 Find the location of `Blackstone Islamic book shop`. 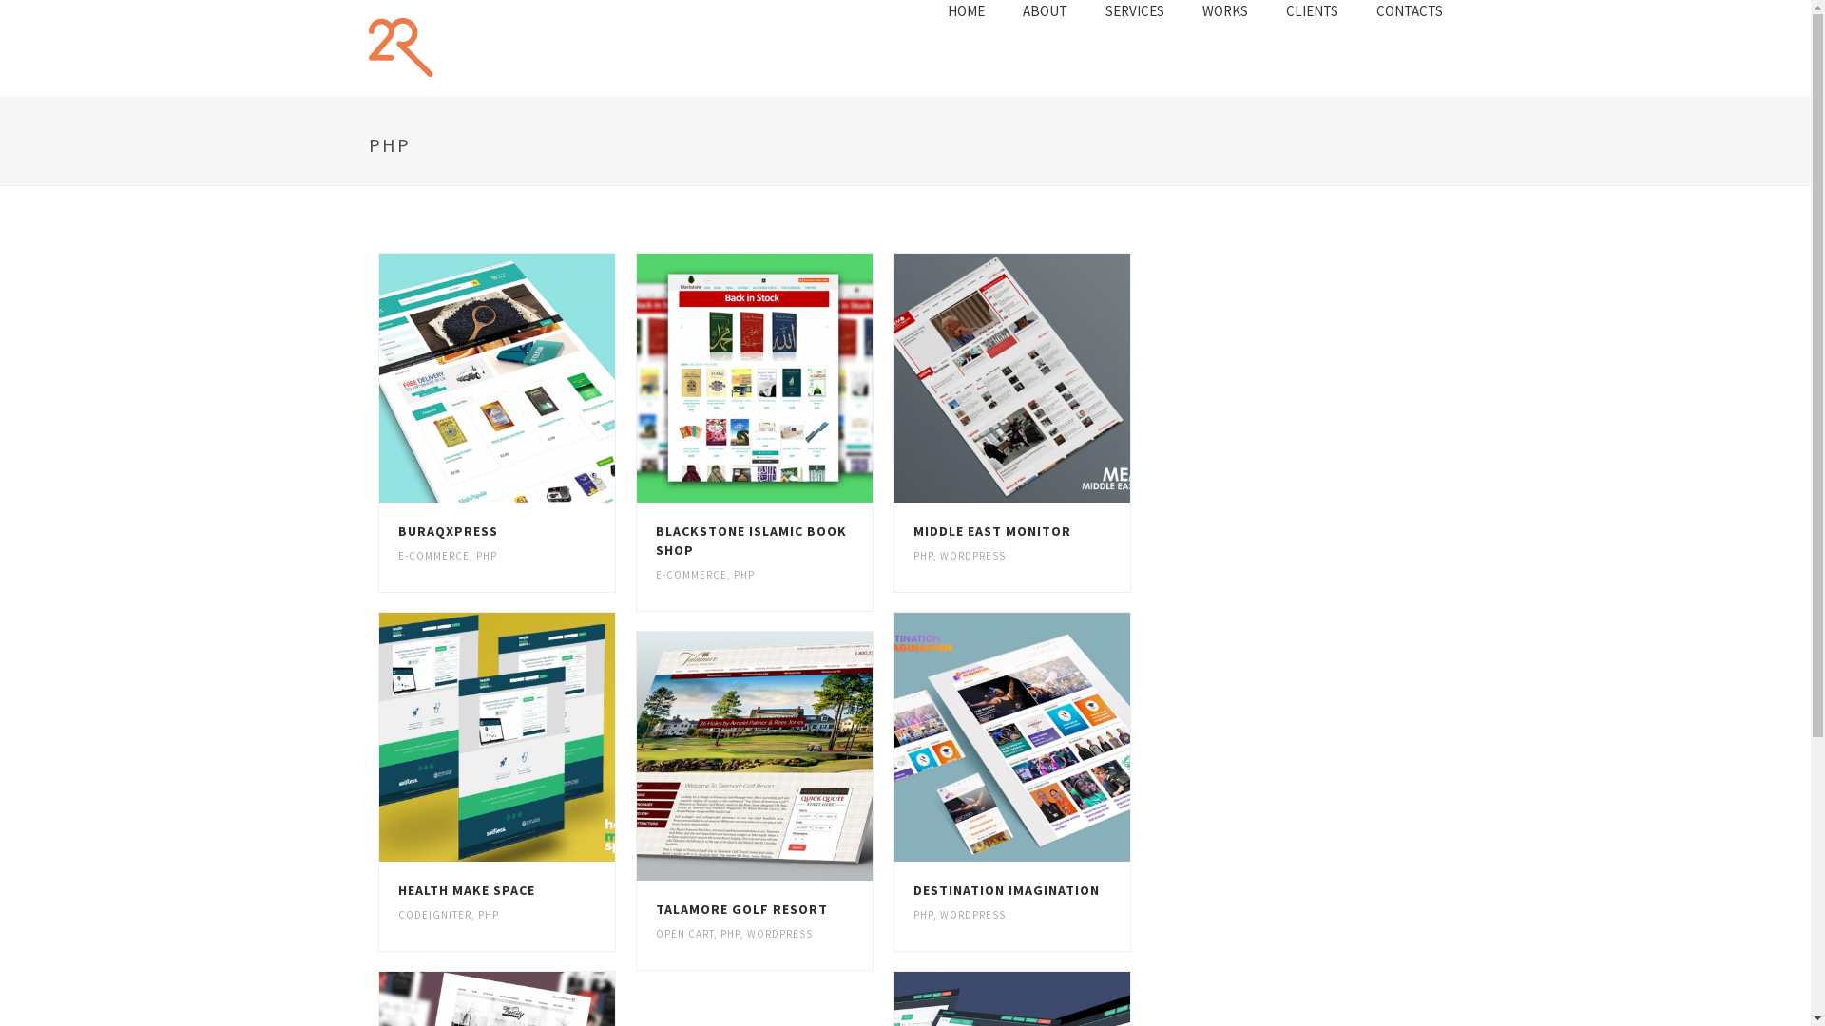

Blackstone Islamic book shop is located at coordinates (755, 378).